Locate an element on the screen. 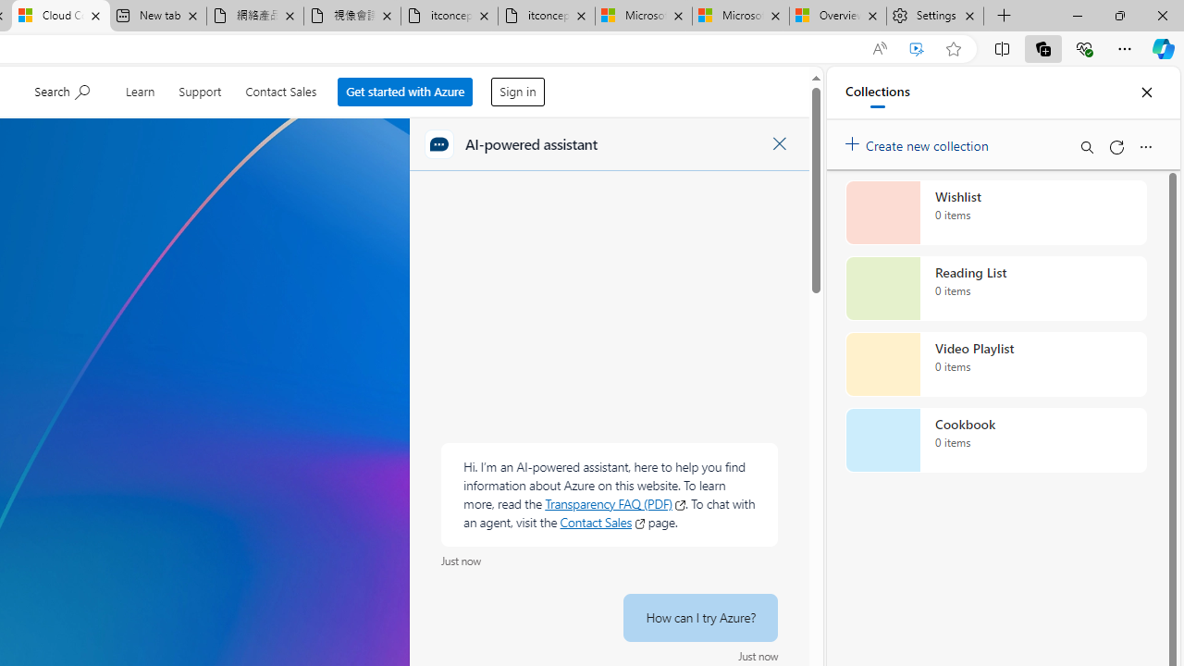 This screenshot has height=666, width=1184. Get started with Azure is located at coordinates (405, 92).